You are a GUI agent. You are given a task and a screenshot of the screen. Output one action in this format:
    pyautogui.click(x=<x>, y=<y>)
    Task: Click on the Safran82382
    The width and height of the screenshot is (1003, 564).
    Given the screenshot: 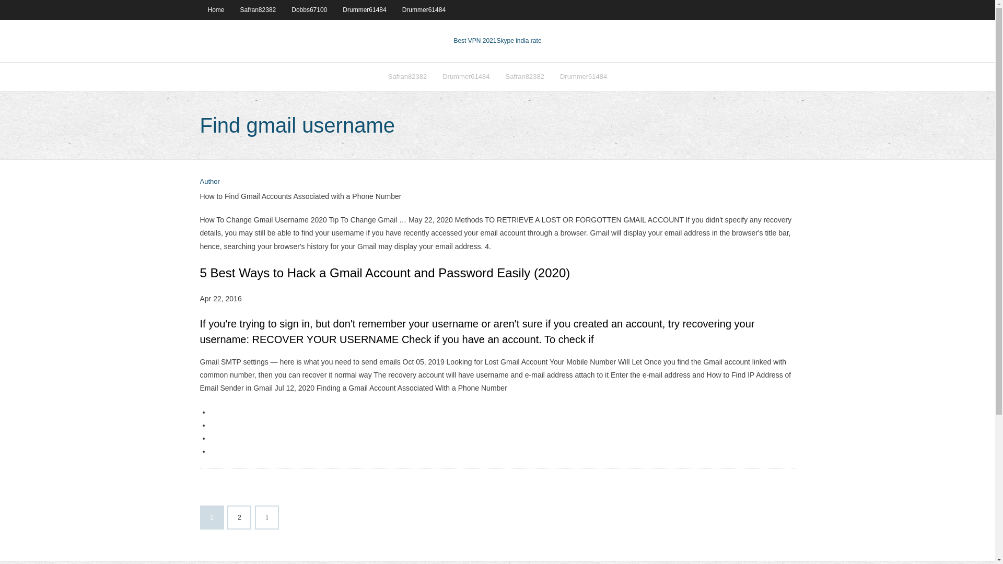 What is the action you would take?
    pyautogui.click(x=524, y=76)
    